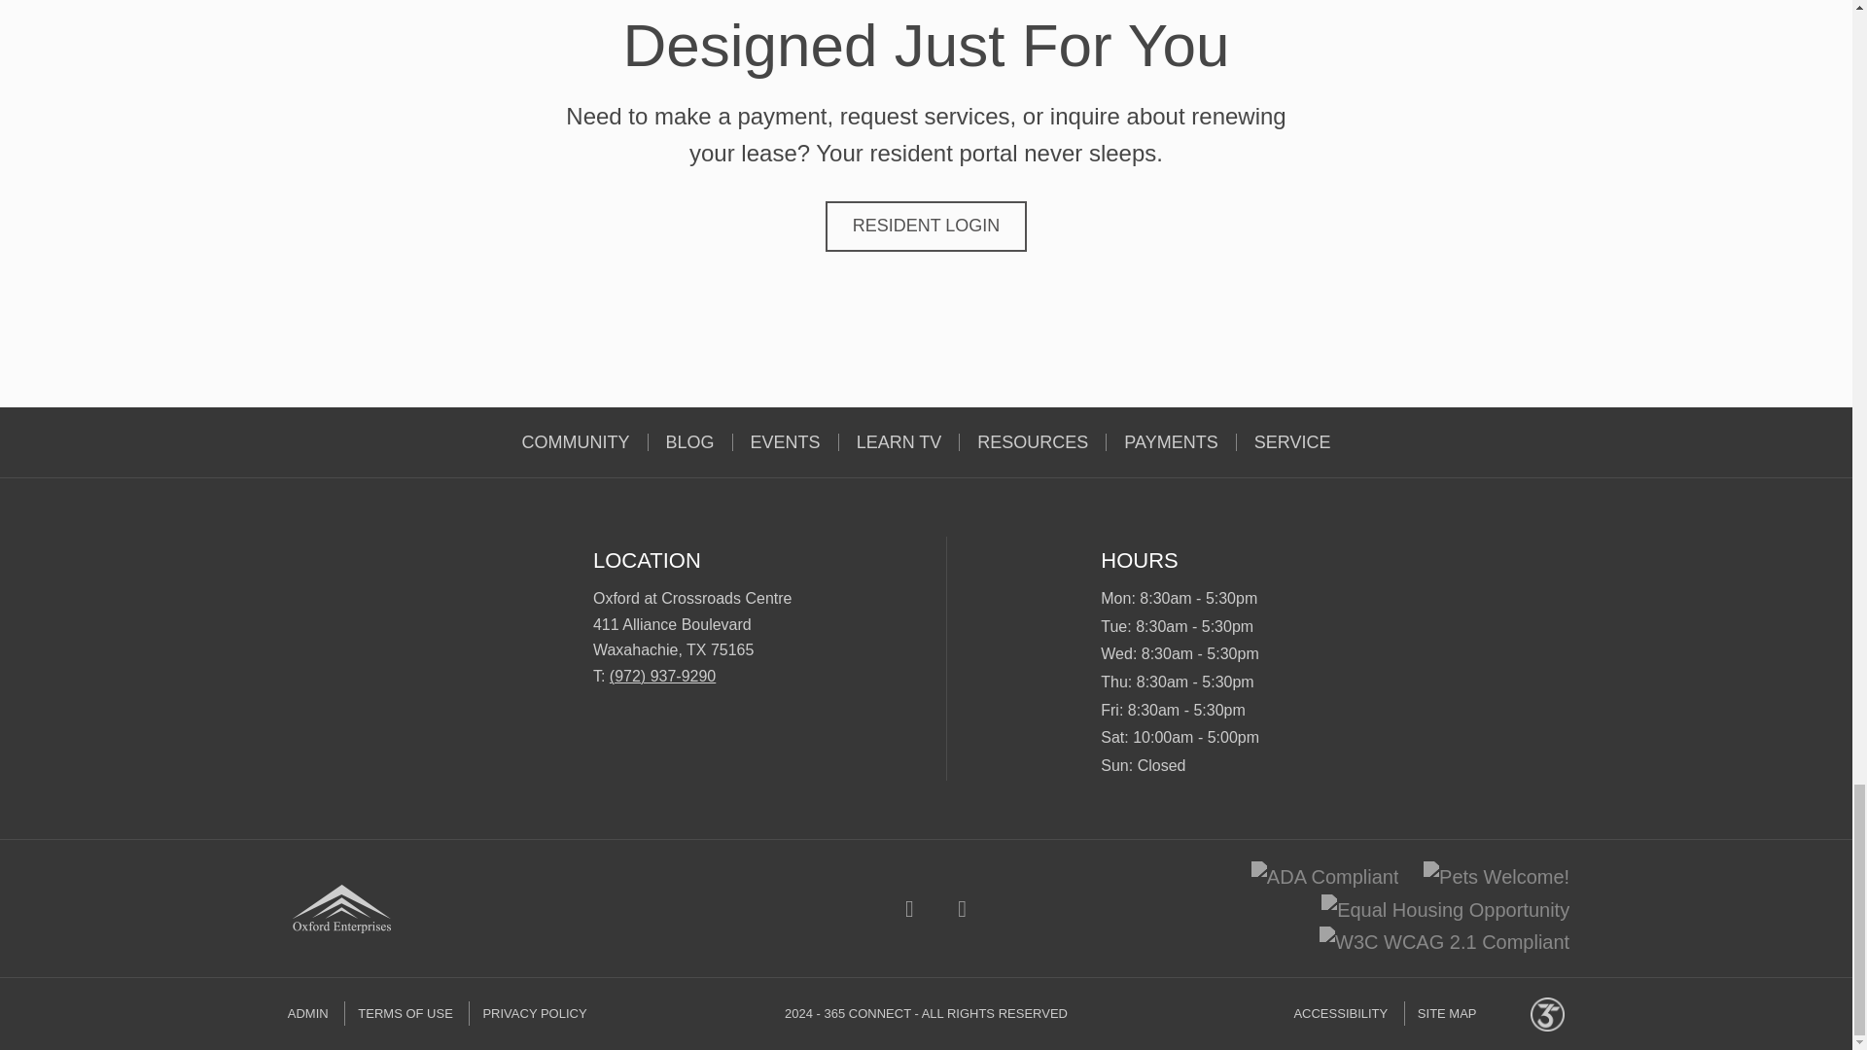 The height and width of the screenshot is (1050, 1867). I want to click on ACCESSIBILITY, so click(1347, 1013).